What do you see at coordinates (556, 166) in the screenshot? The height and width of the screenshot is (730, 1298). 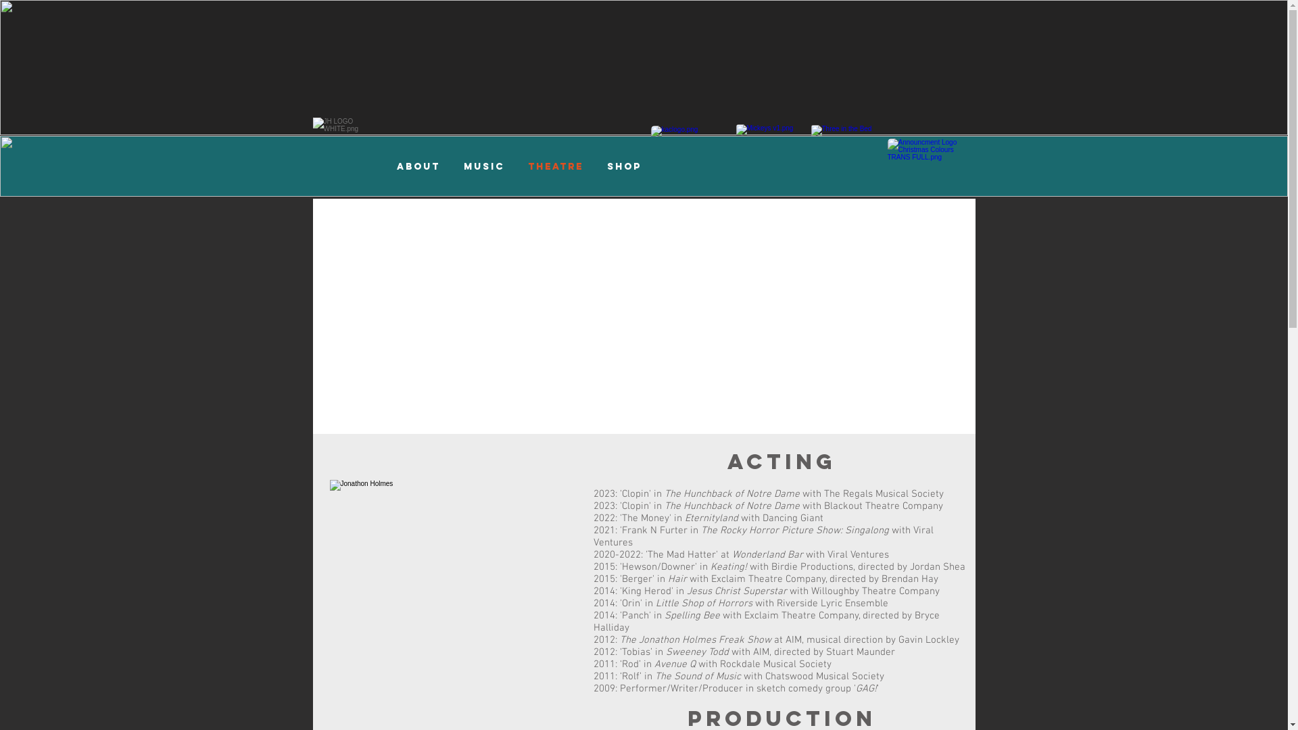 I see `THEATRE` at bounding box center [556, 166].